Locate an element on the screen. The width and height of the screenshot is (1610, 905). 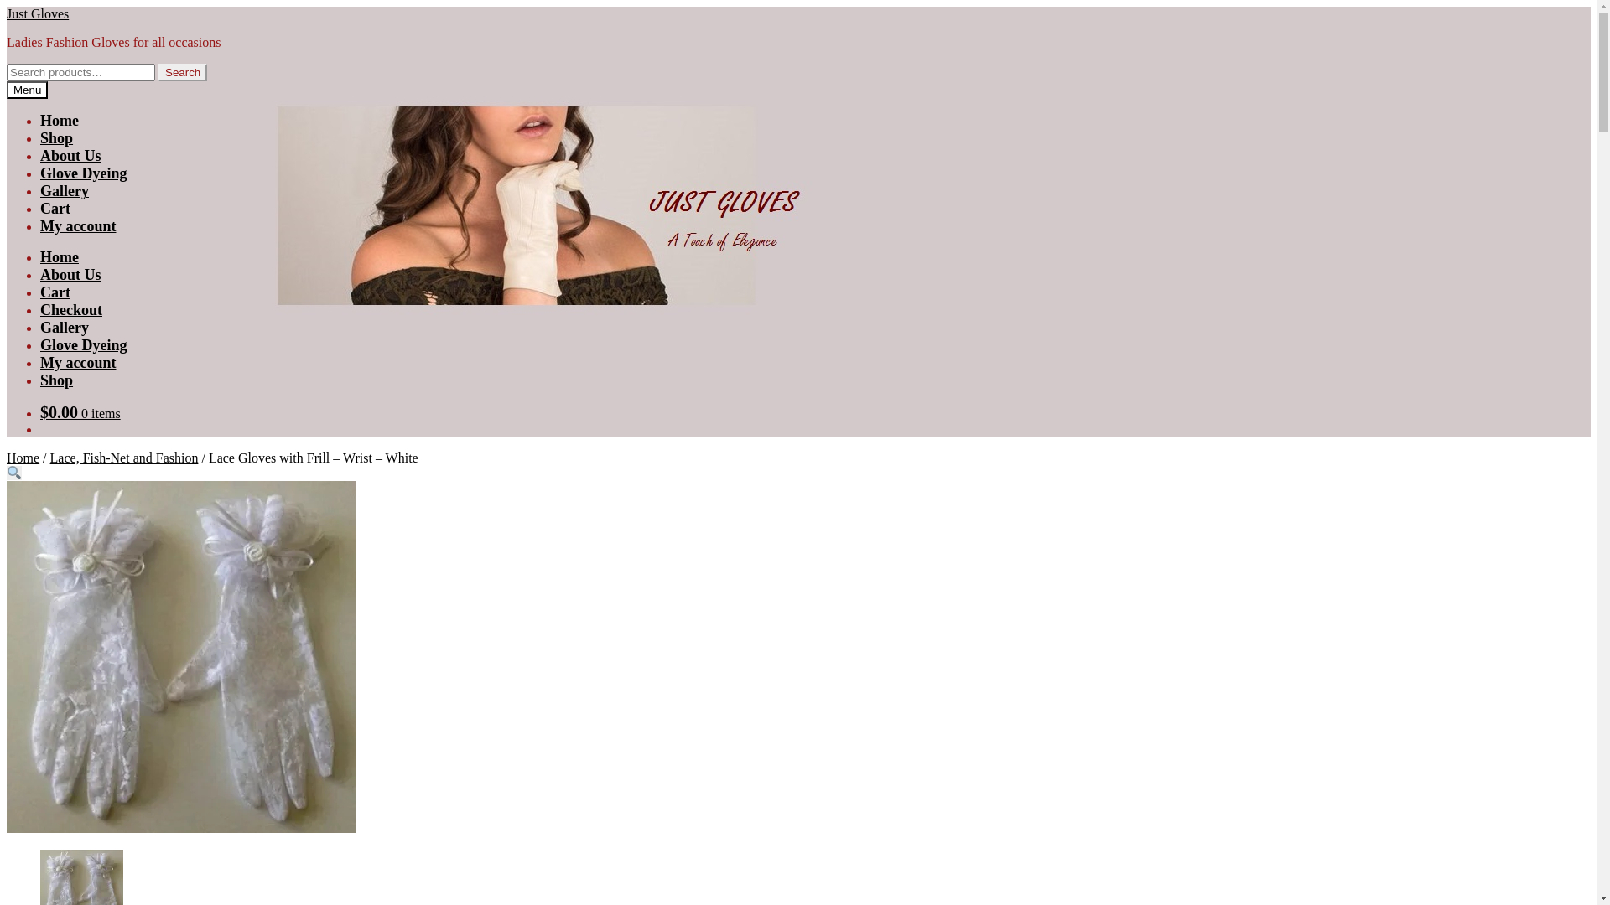
About Us is located at coordinates (70, 275).